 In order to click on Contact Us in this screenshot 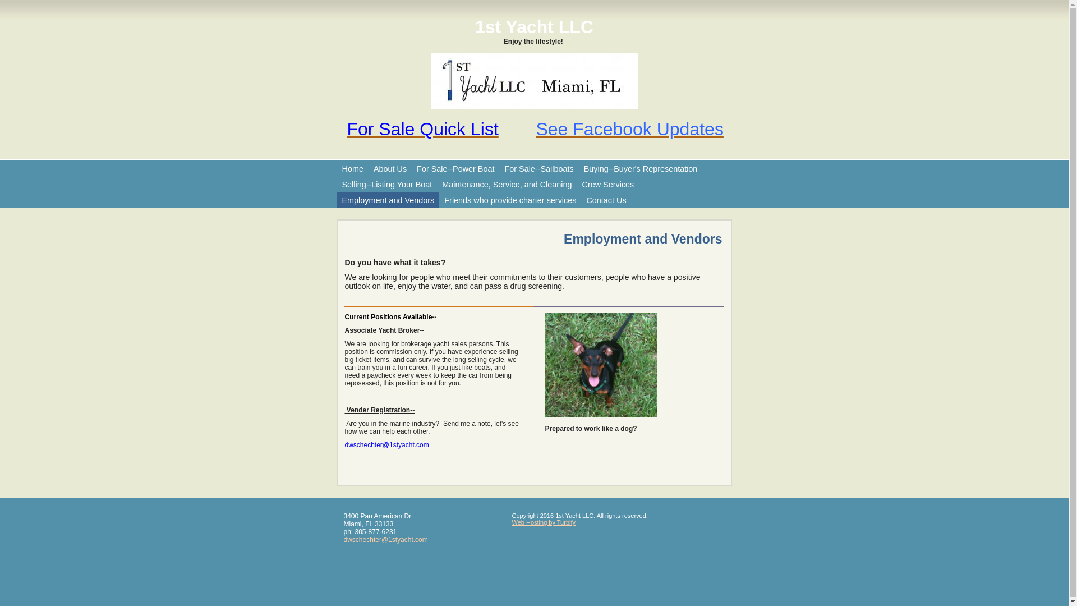, I will do `click(606, 200)`.